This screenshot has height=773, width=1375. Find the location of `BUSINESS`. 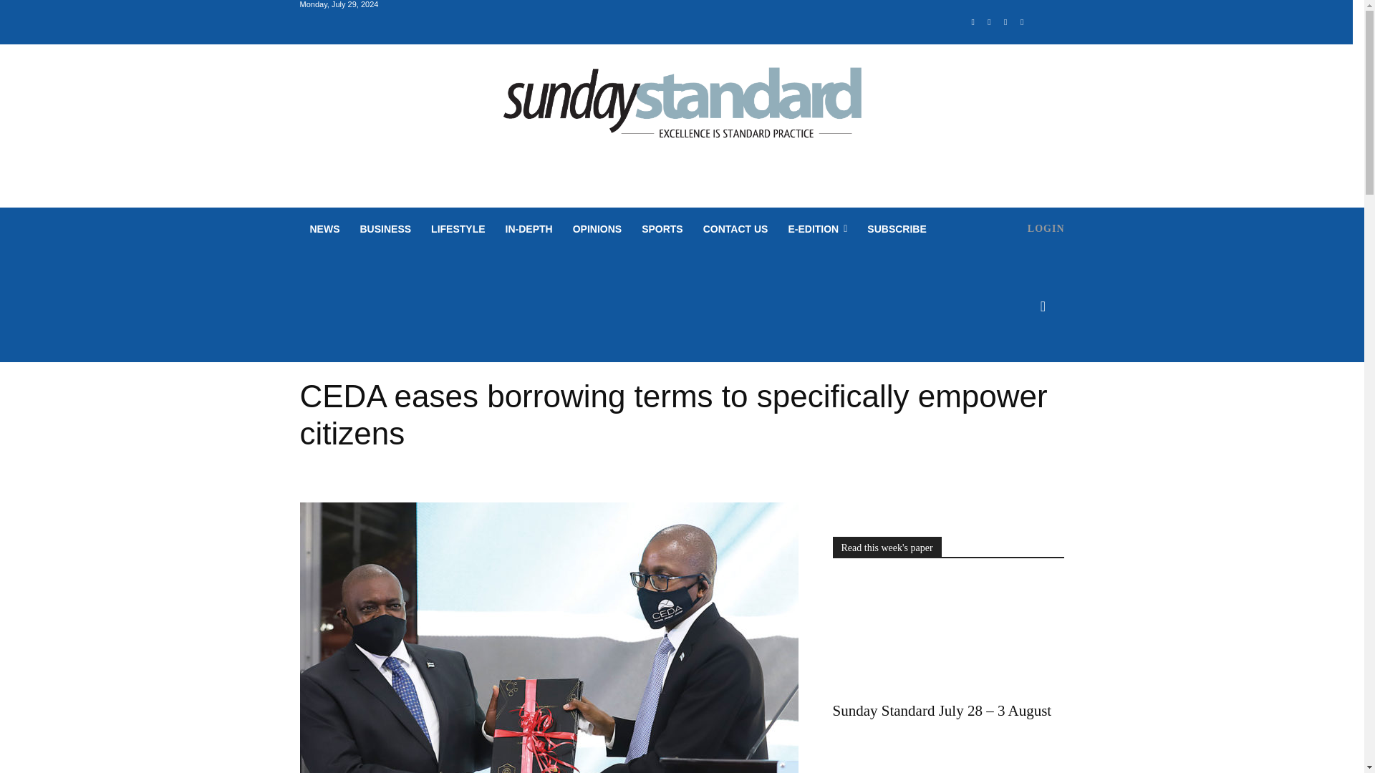

BUSINESS is located at coordinates (385, 229).